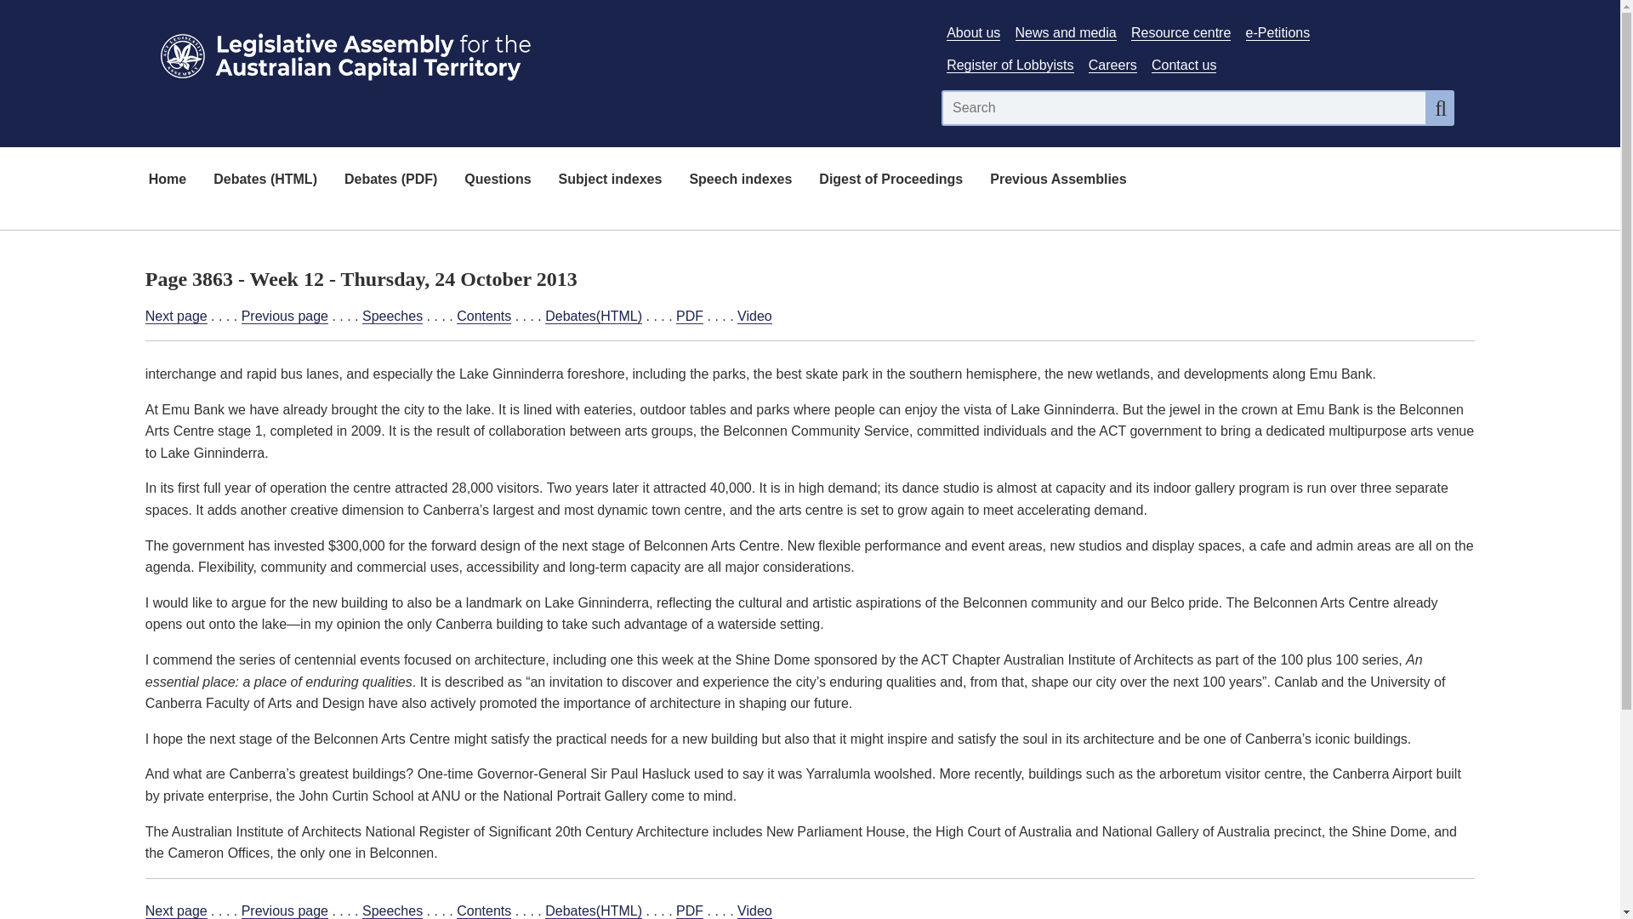 This screenshot has width=1633, height=919. I want to click on Questions, so click(497, 180).